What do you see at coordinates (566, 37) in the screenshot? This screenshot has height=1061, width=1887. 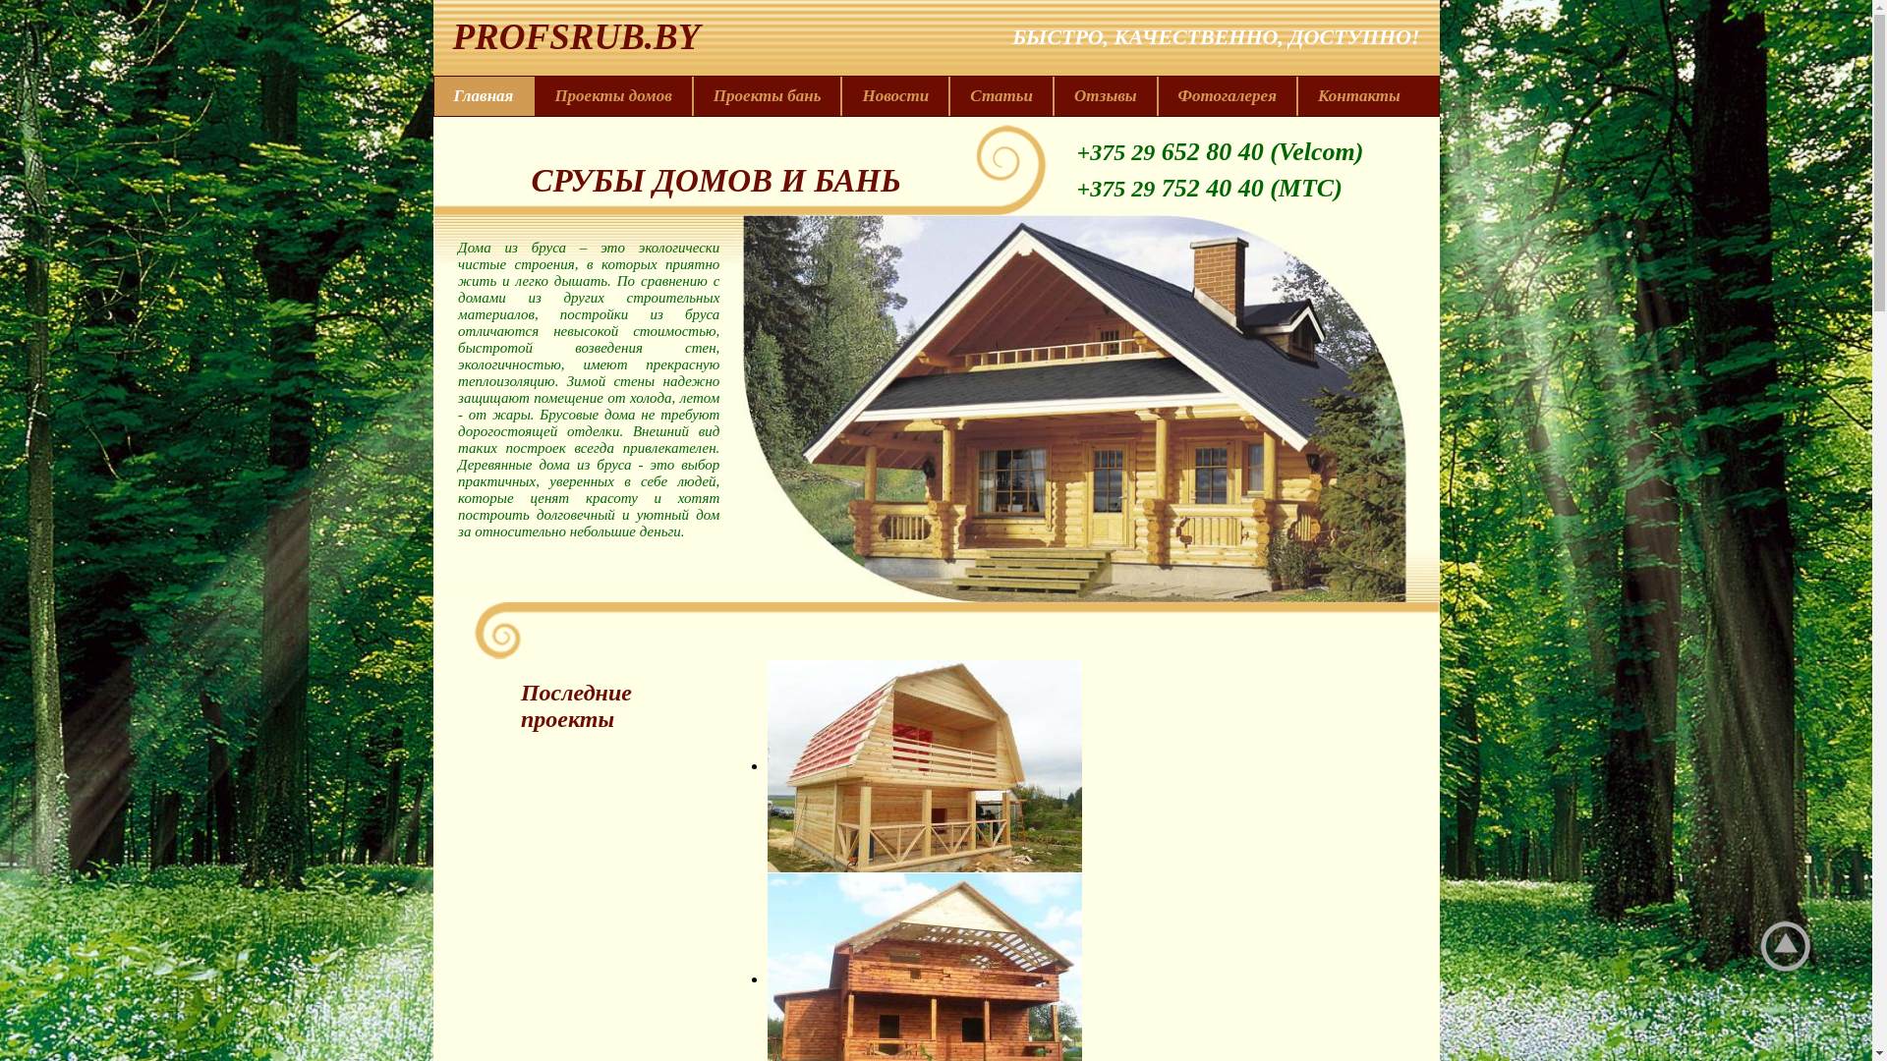 I see `PROFSRUB.BY` at bounding box center [566, 37].